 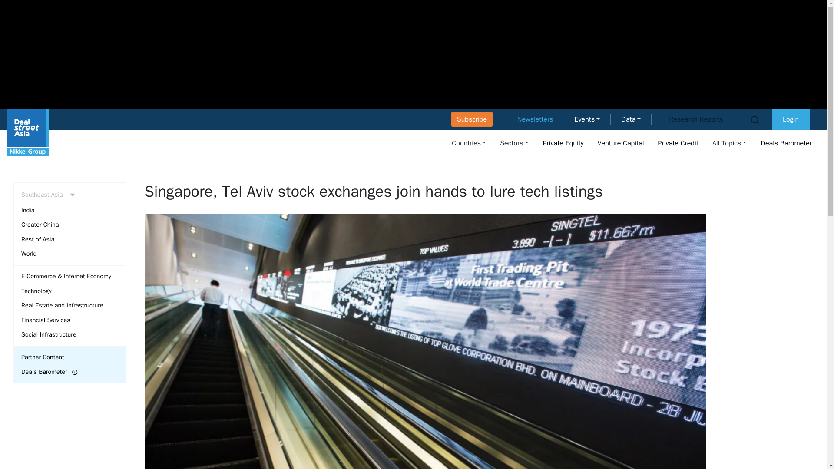 What do you see at coordinates (469, 143) in the screenshot?
I see `Countries` at bounding box center [469, 143].